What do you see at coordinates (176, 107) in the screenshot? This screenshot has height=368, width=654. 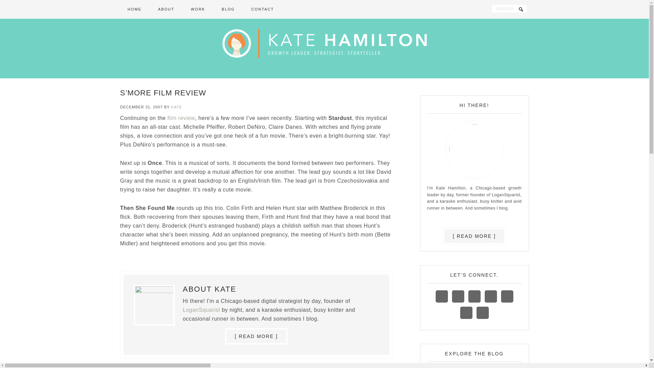 I see `KATE` at bounding box center [176, 107].